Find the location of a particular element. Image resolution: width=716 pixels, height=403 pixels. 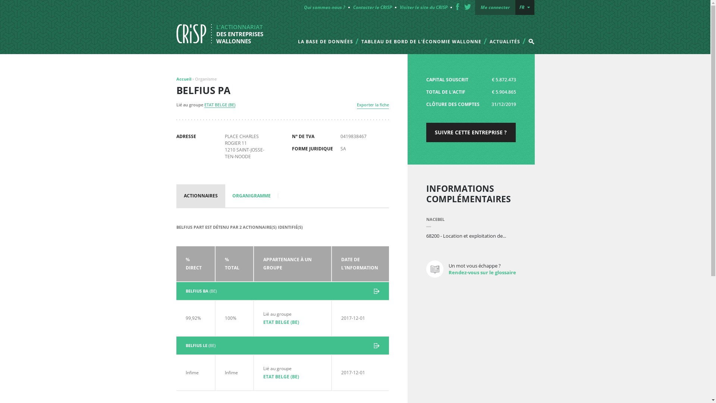

Rechercher is located at coordinates (512, 35).